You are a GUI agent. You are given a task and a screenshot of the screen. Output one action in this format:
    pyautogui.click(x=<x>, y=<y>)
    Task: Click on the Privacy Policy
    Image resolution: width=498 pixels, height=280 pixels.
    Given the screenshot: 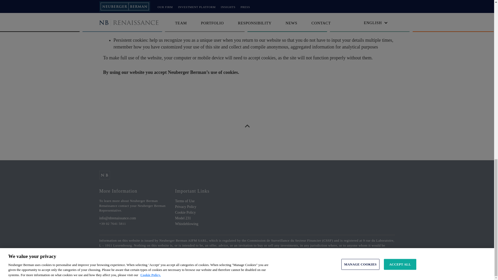 What is the action you would take?
    pyautogui.click(x=186, y=206)
    